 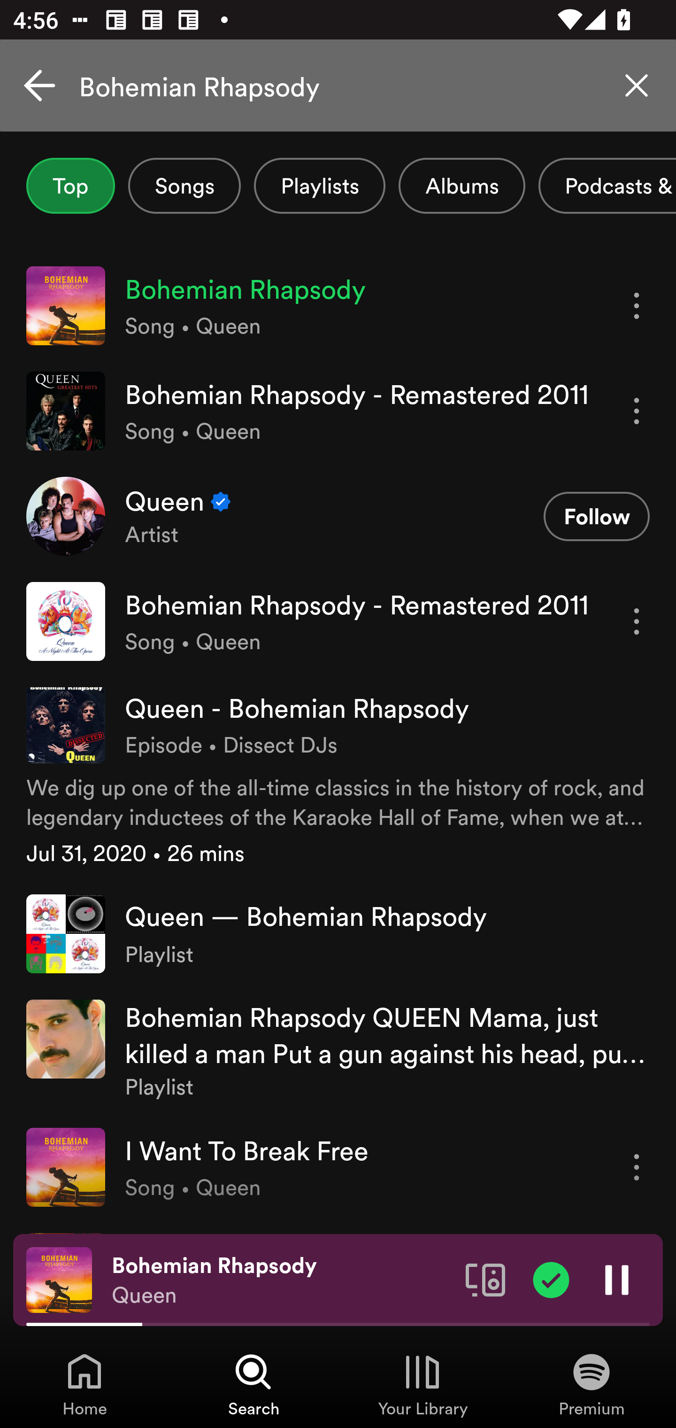 I want to click on Your Library, Tab 3 of 4 Your Library Your Library, so click(x=422, y=1384).